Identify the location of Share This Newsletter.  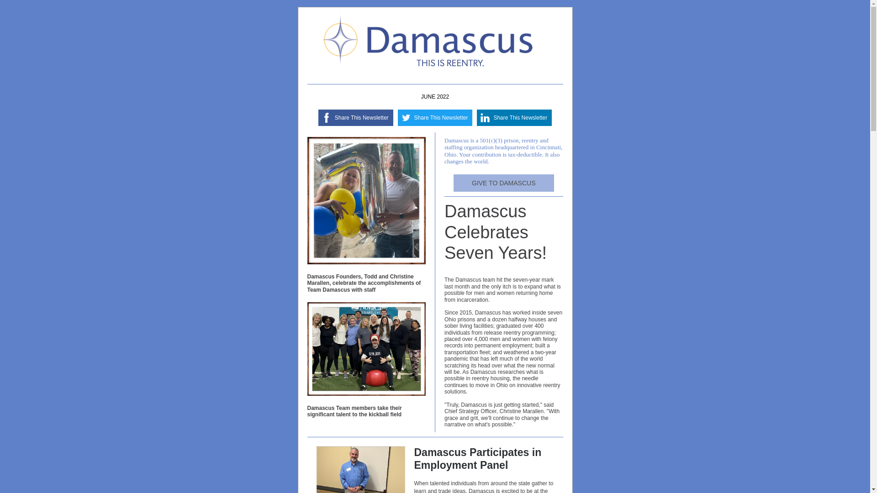
(520, 117).